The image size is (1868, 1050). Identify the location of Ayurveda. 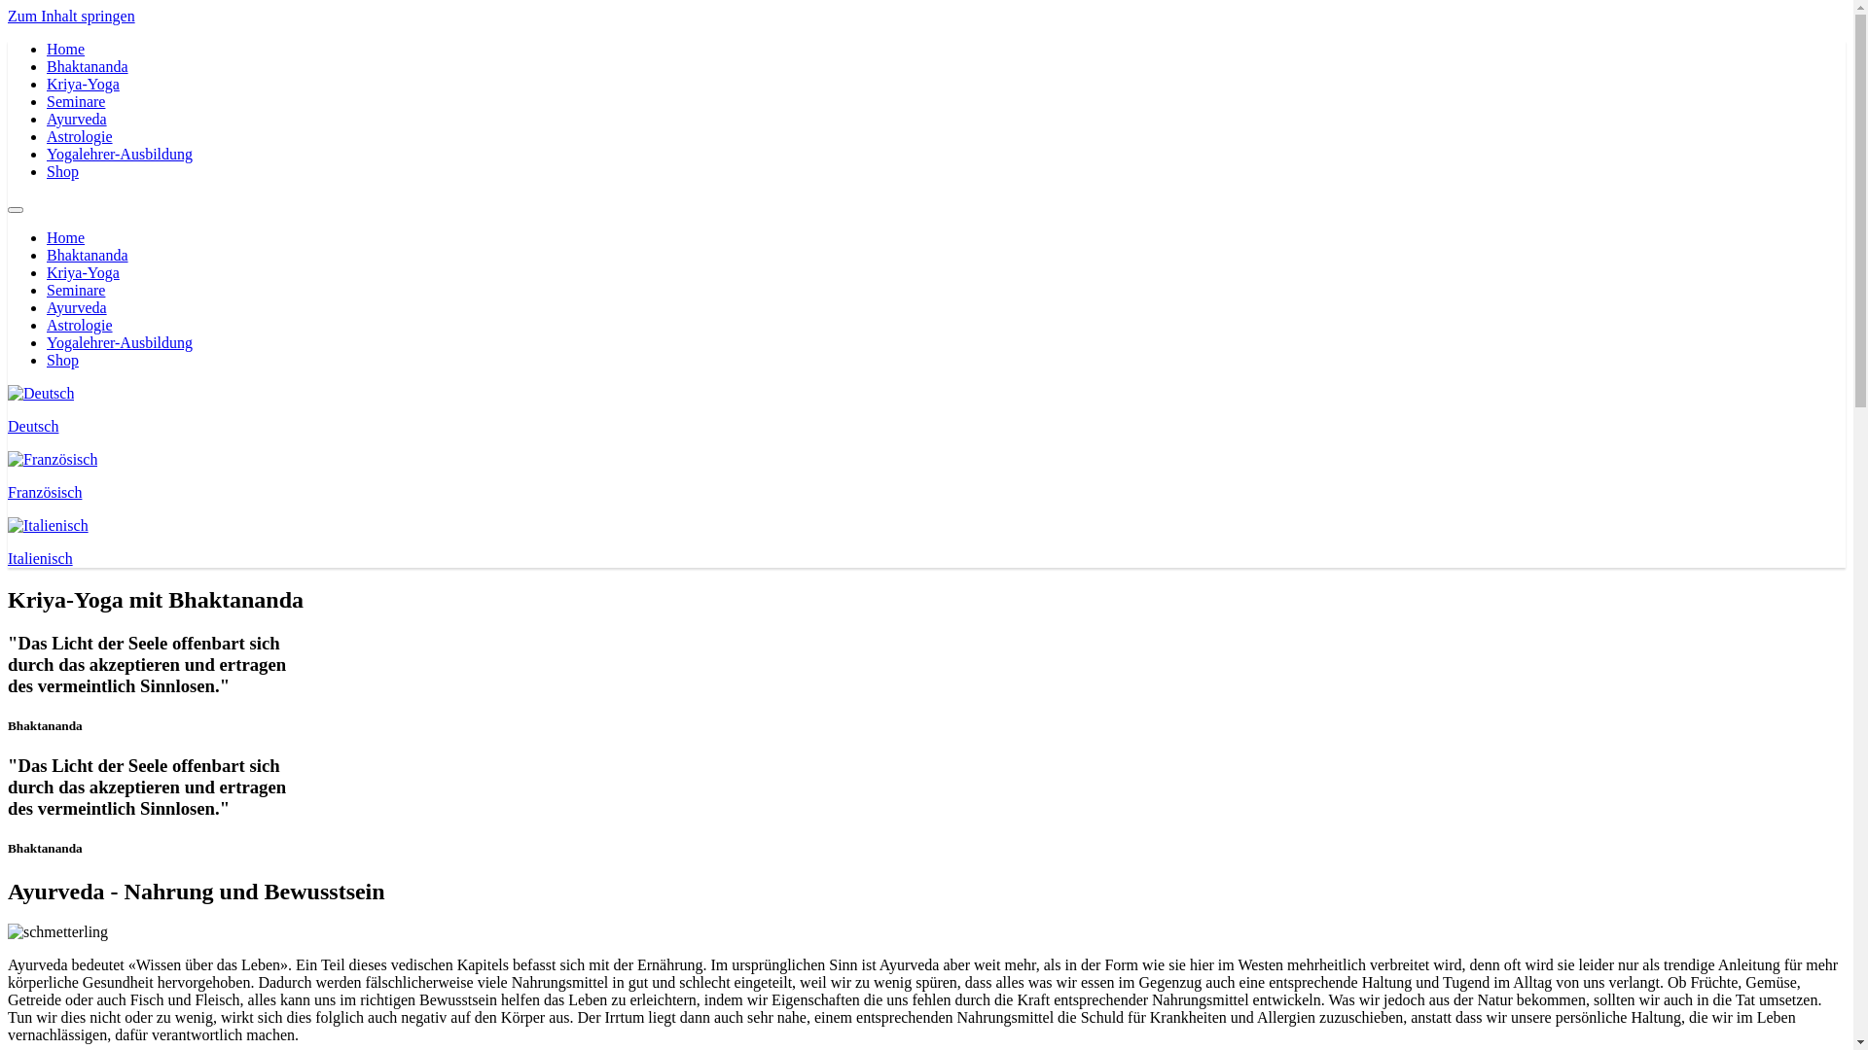
(77, 119).